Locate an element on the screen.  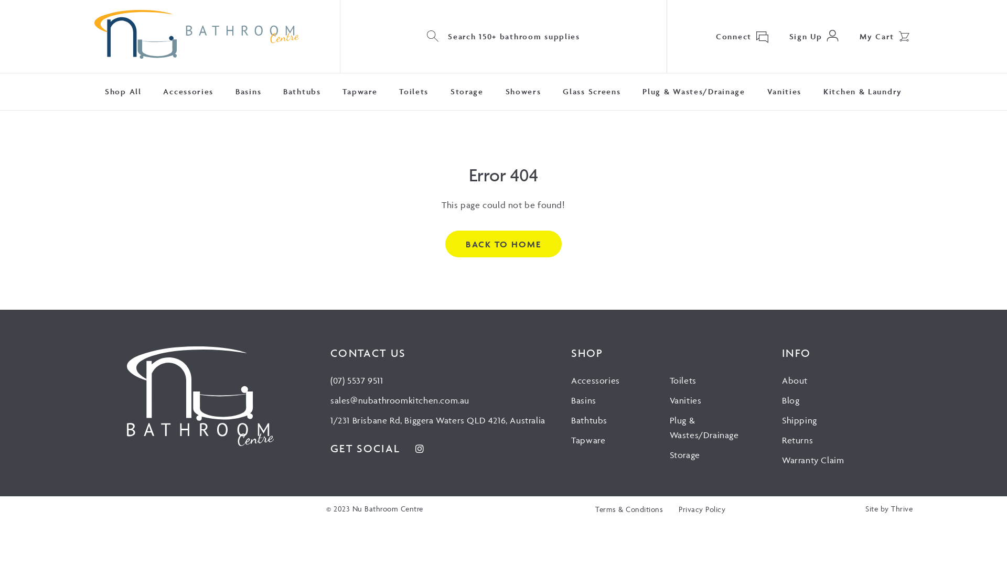
Bathtubs is located at coordinates (590, 420).